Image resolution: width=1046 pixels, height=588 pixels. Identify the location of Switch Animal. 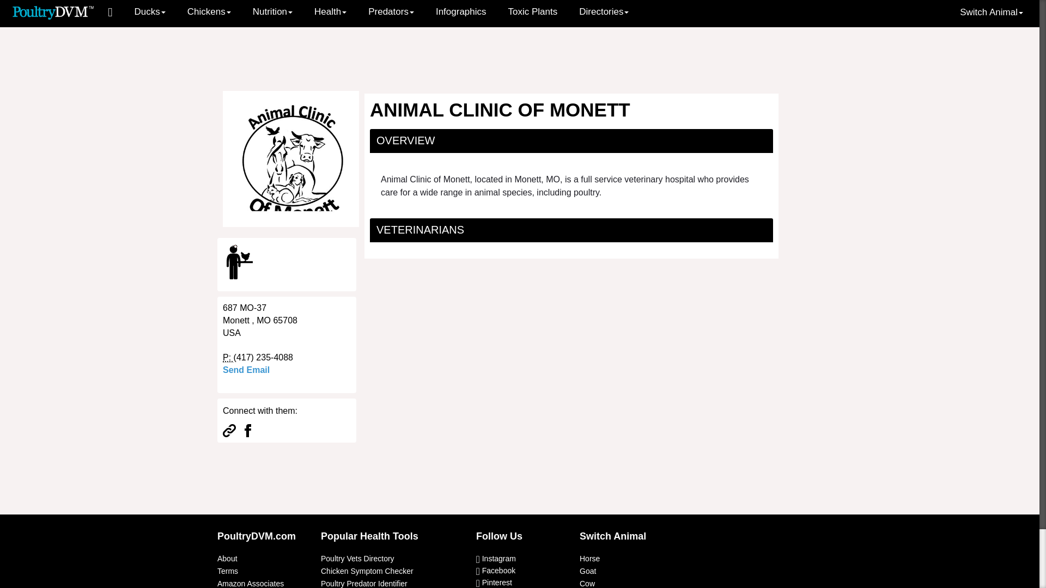
(992, 12).